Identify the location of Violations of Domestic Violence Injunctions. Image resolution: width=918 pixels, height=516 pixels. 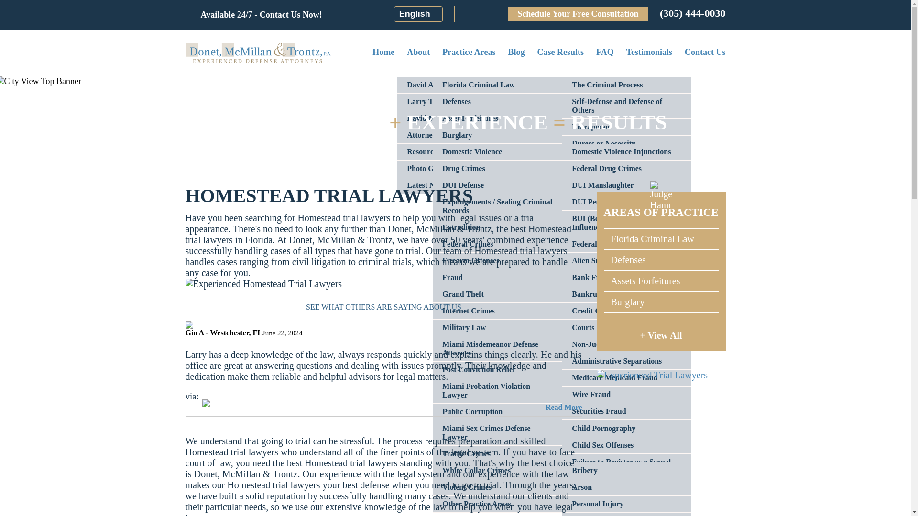
(626, 172).